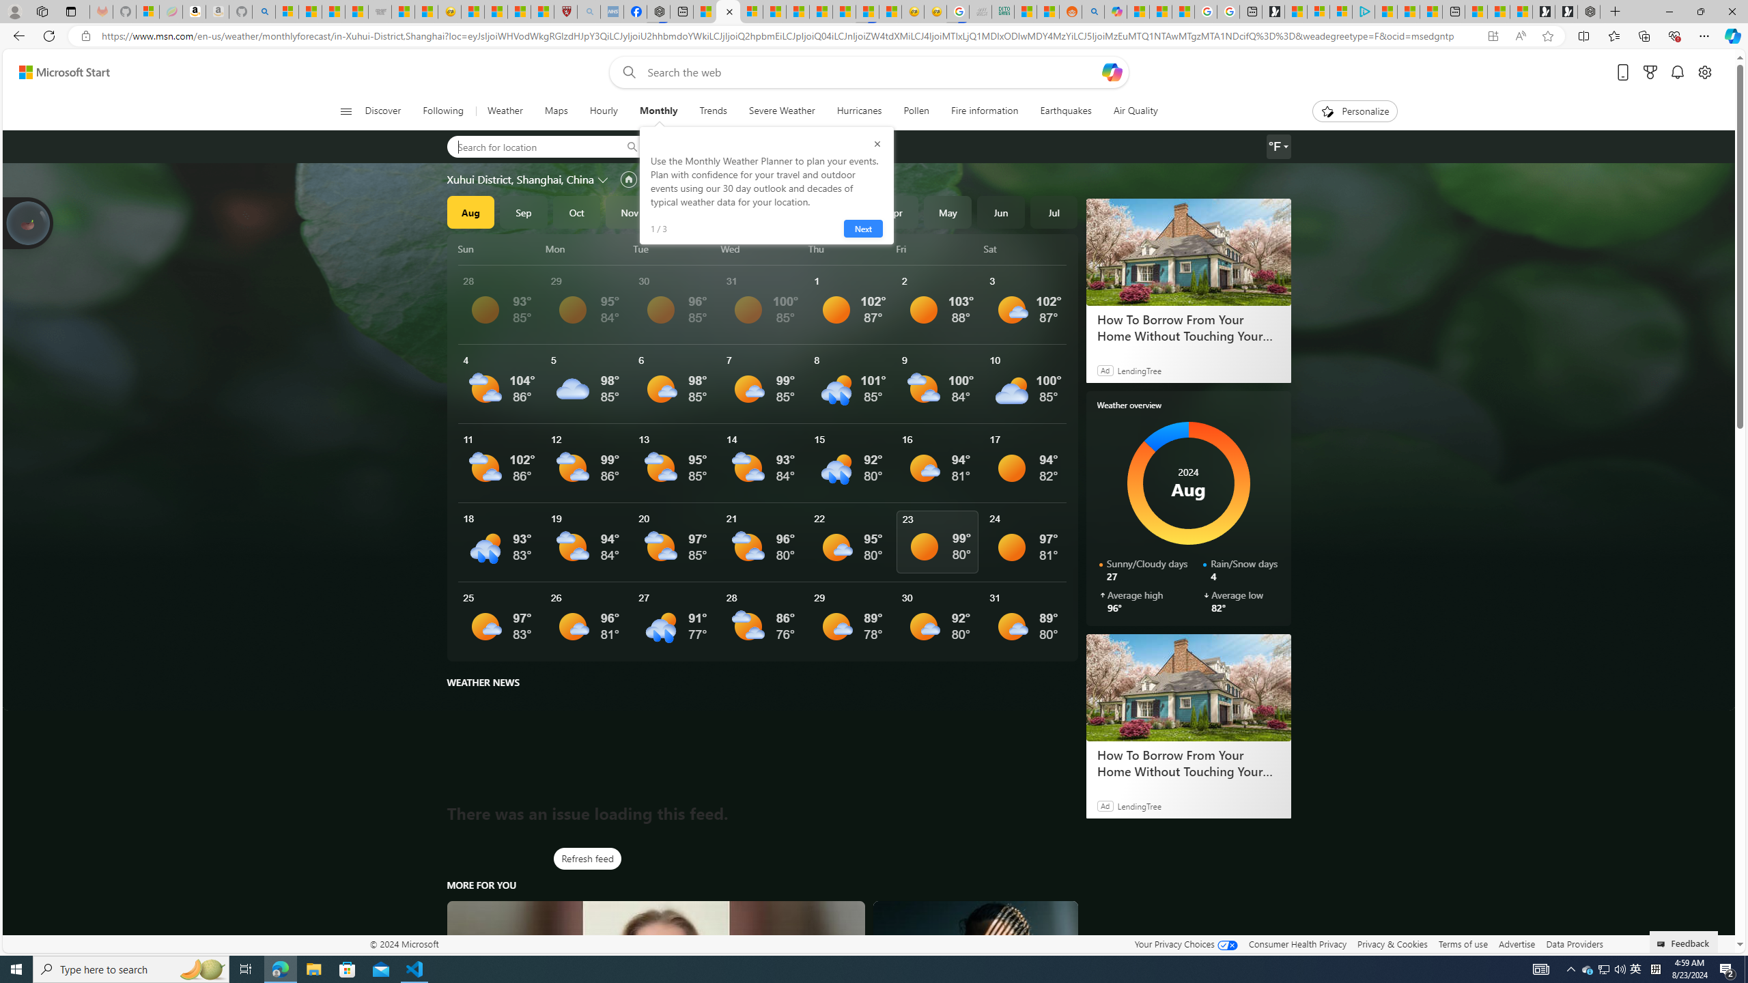 Image resolution: width=1748 pixels, height=983 pixels. What do you see at coordinates (1297, 943) in the screenshot?
I see `Consumer Health Privacy` at bounding box center [1297, 943].